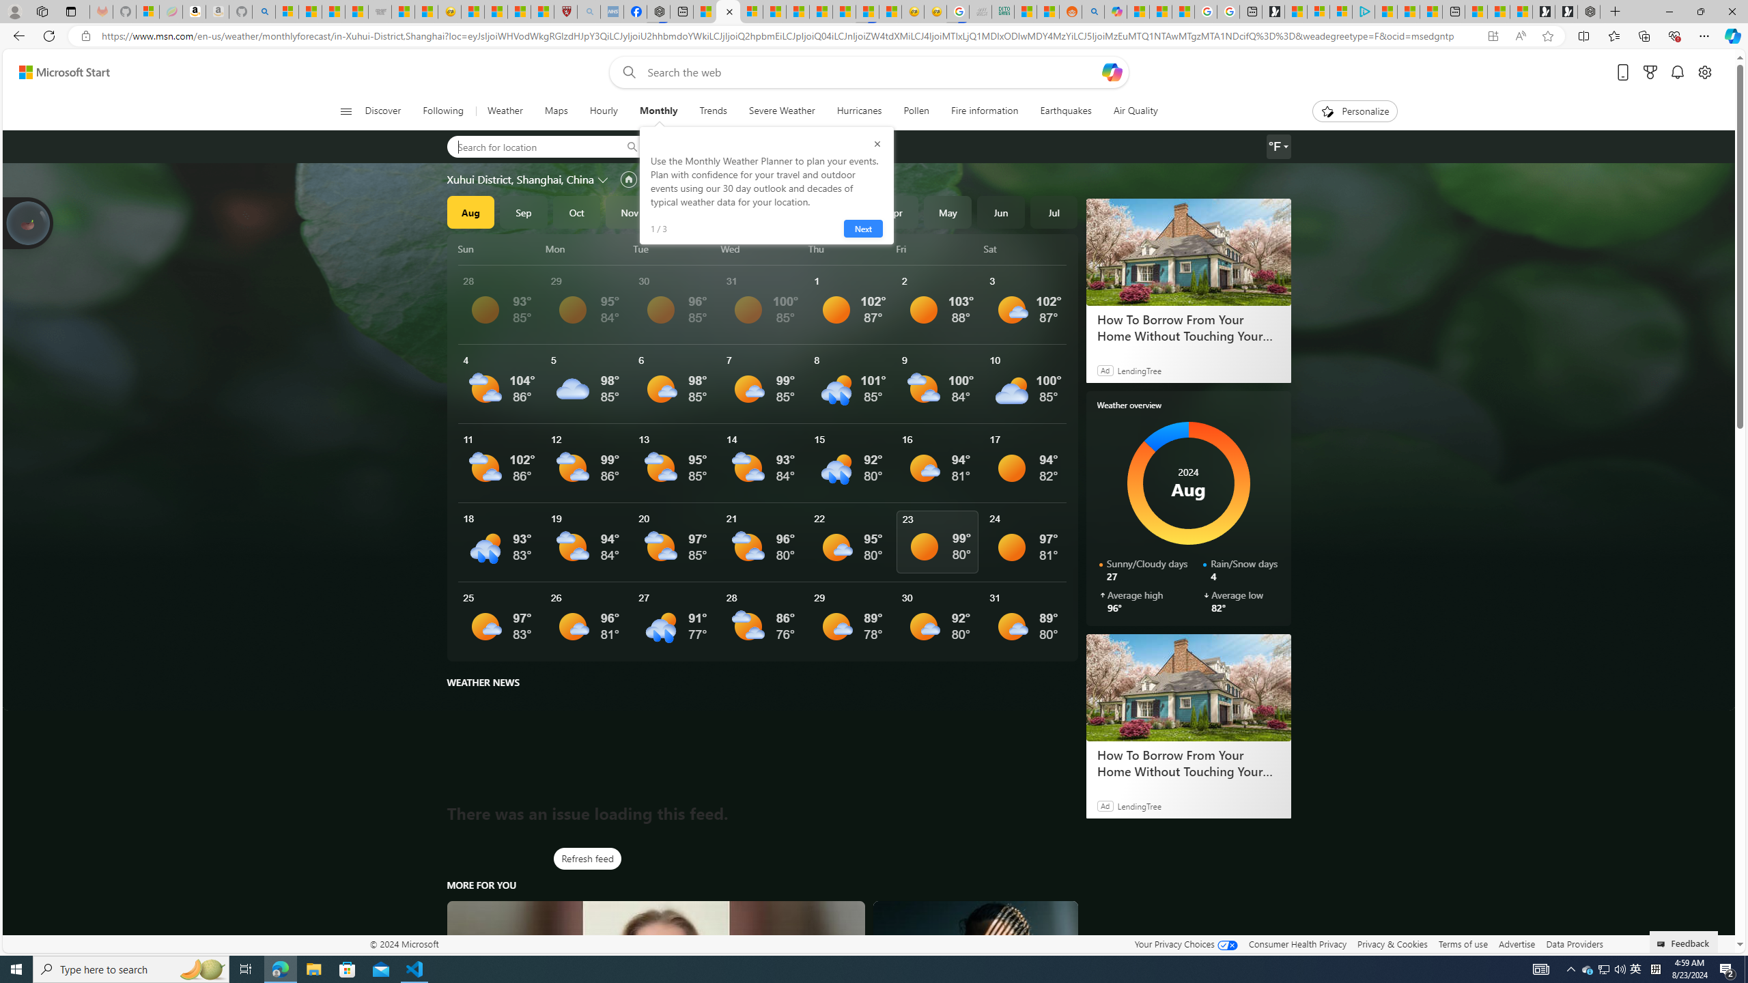 Image resolution: width=1748 pixels, height=983 pixels. What do you see at coordinates (1297, 943) in the screenshot?
I see `Consumer Health Privacy` at bounding box center [1297, 943].